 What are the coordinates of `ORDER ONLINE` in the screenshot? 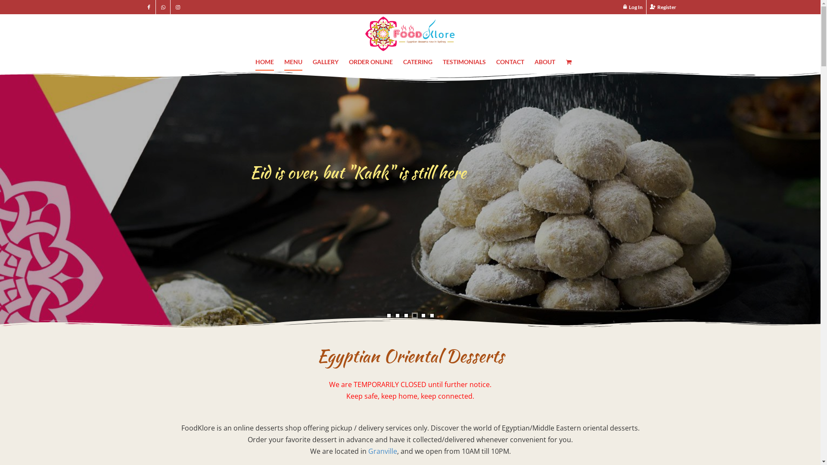 It's located at (371, 62).